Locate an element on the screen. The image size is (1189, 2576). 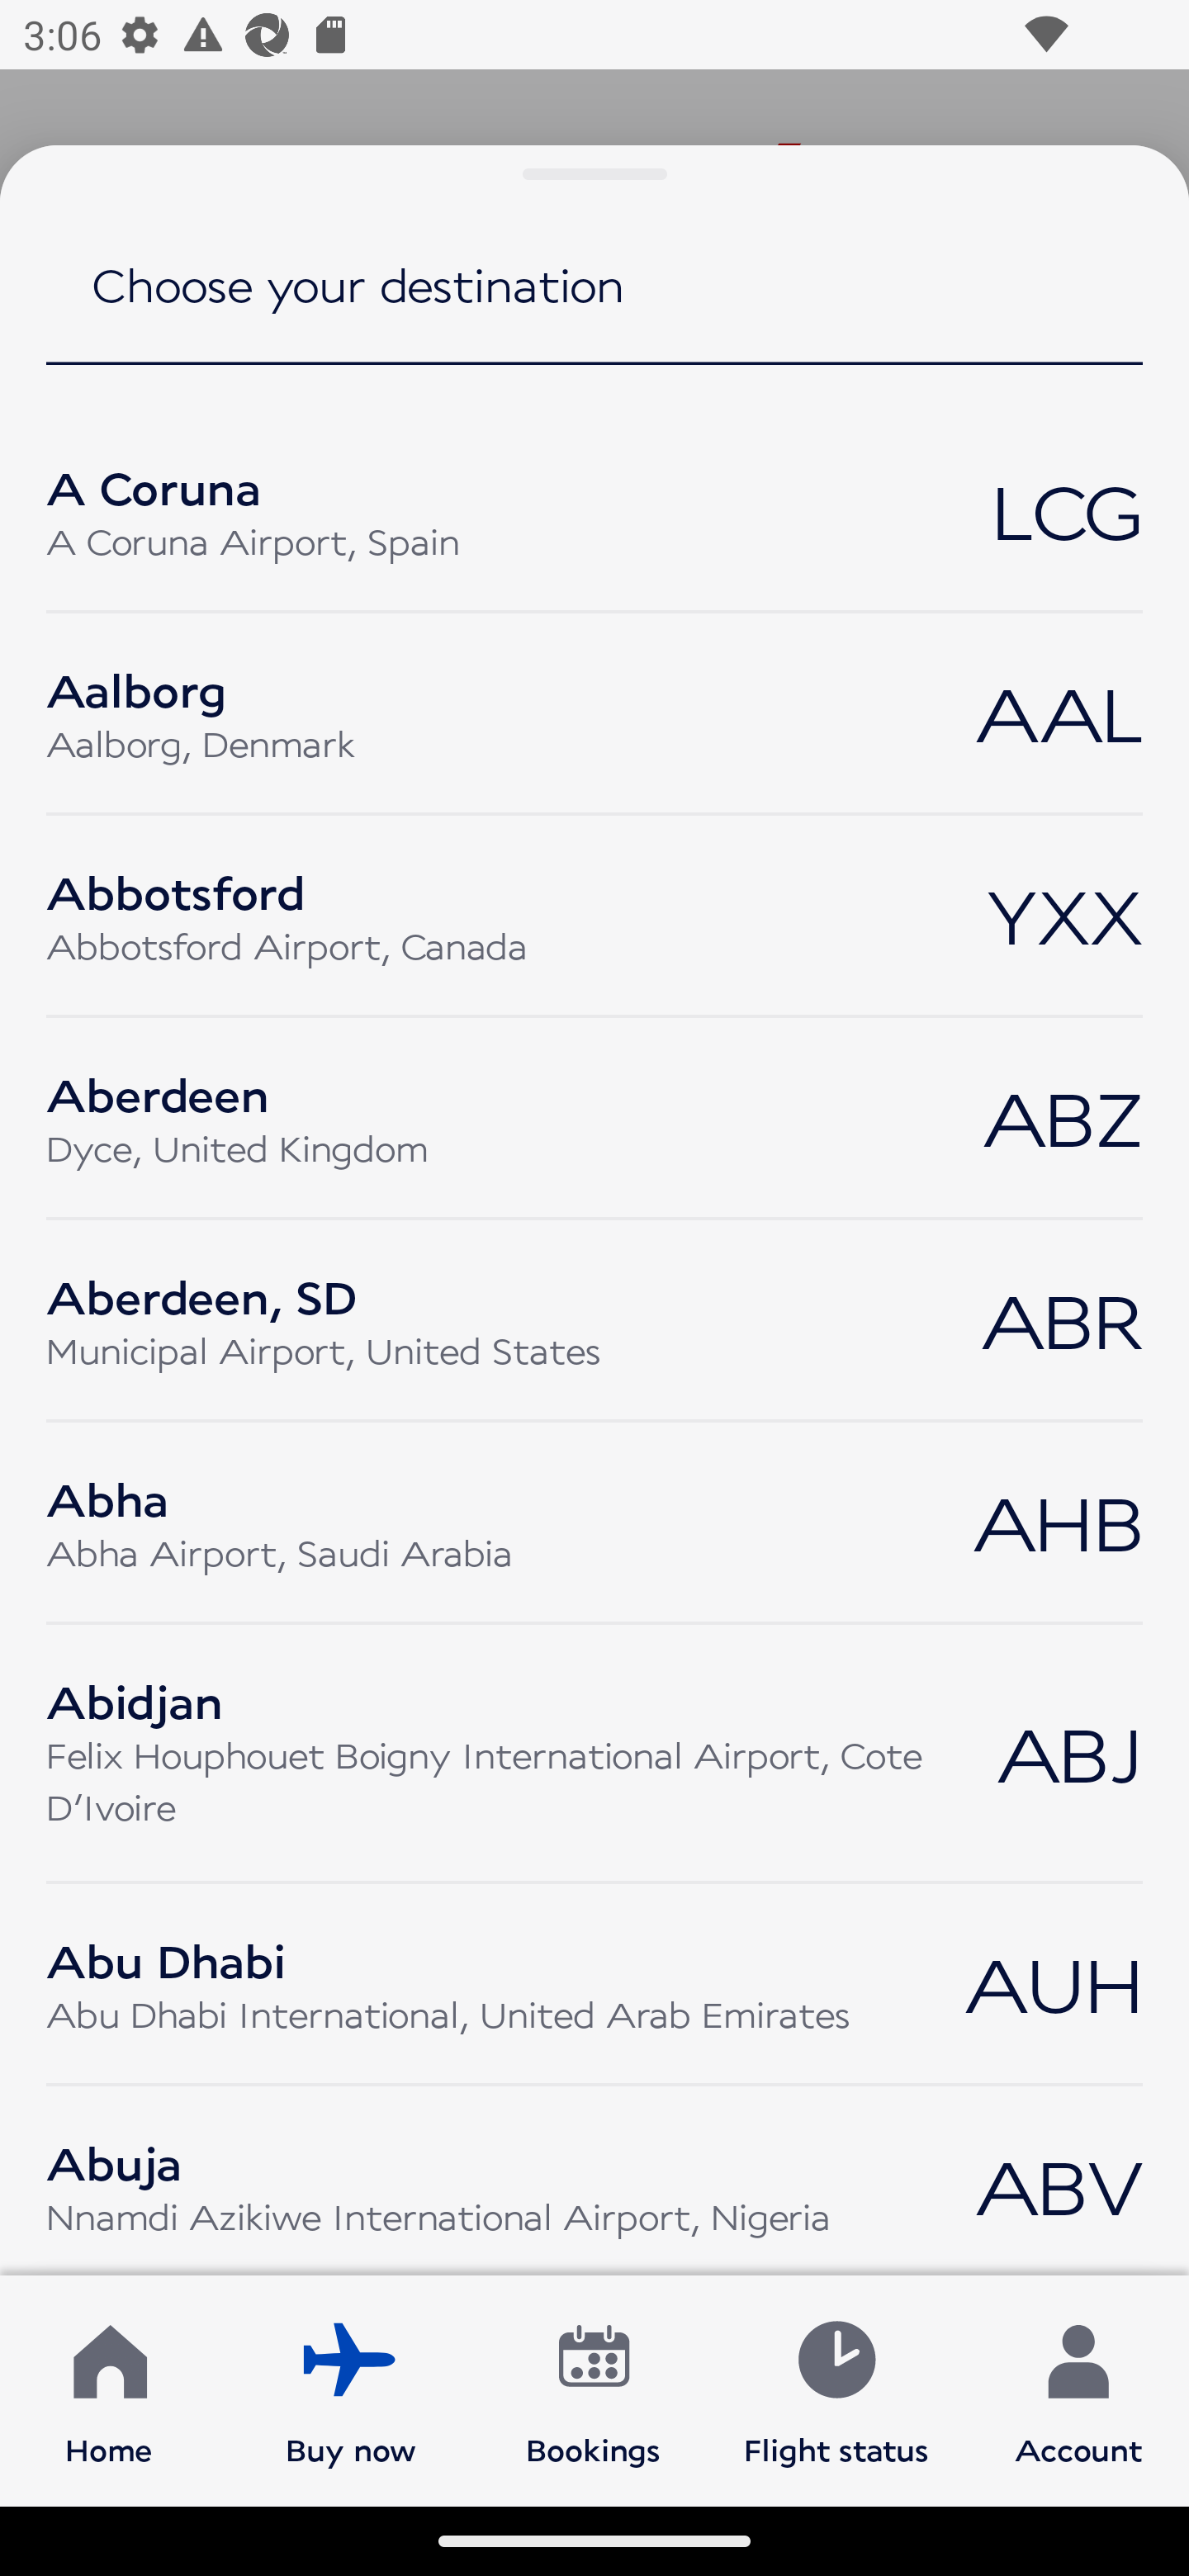
Aberdeen Dyce, United Kingdom ABZ is located at coordinates (594, 1118).